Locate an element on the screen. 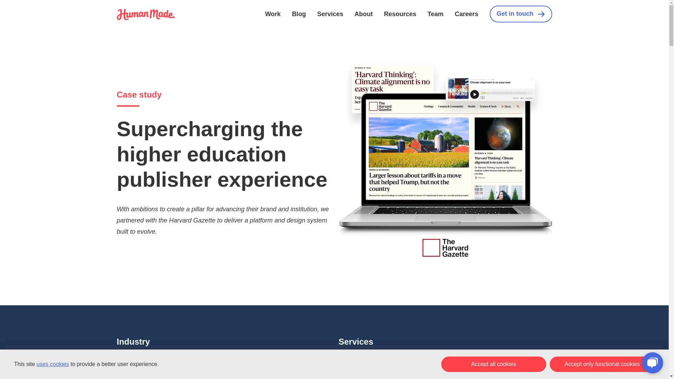  Human Made is located at coordinates (145, 18).